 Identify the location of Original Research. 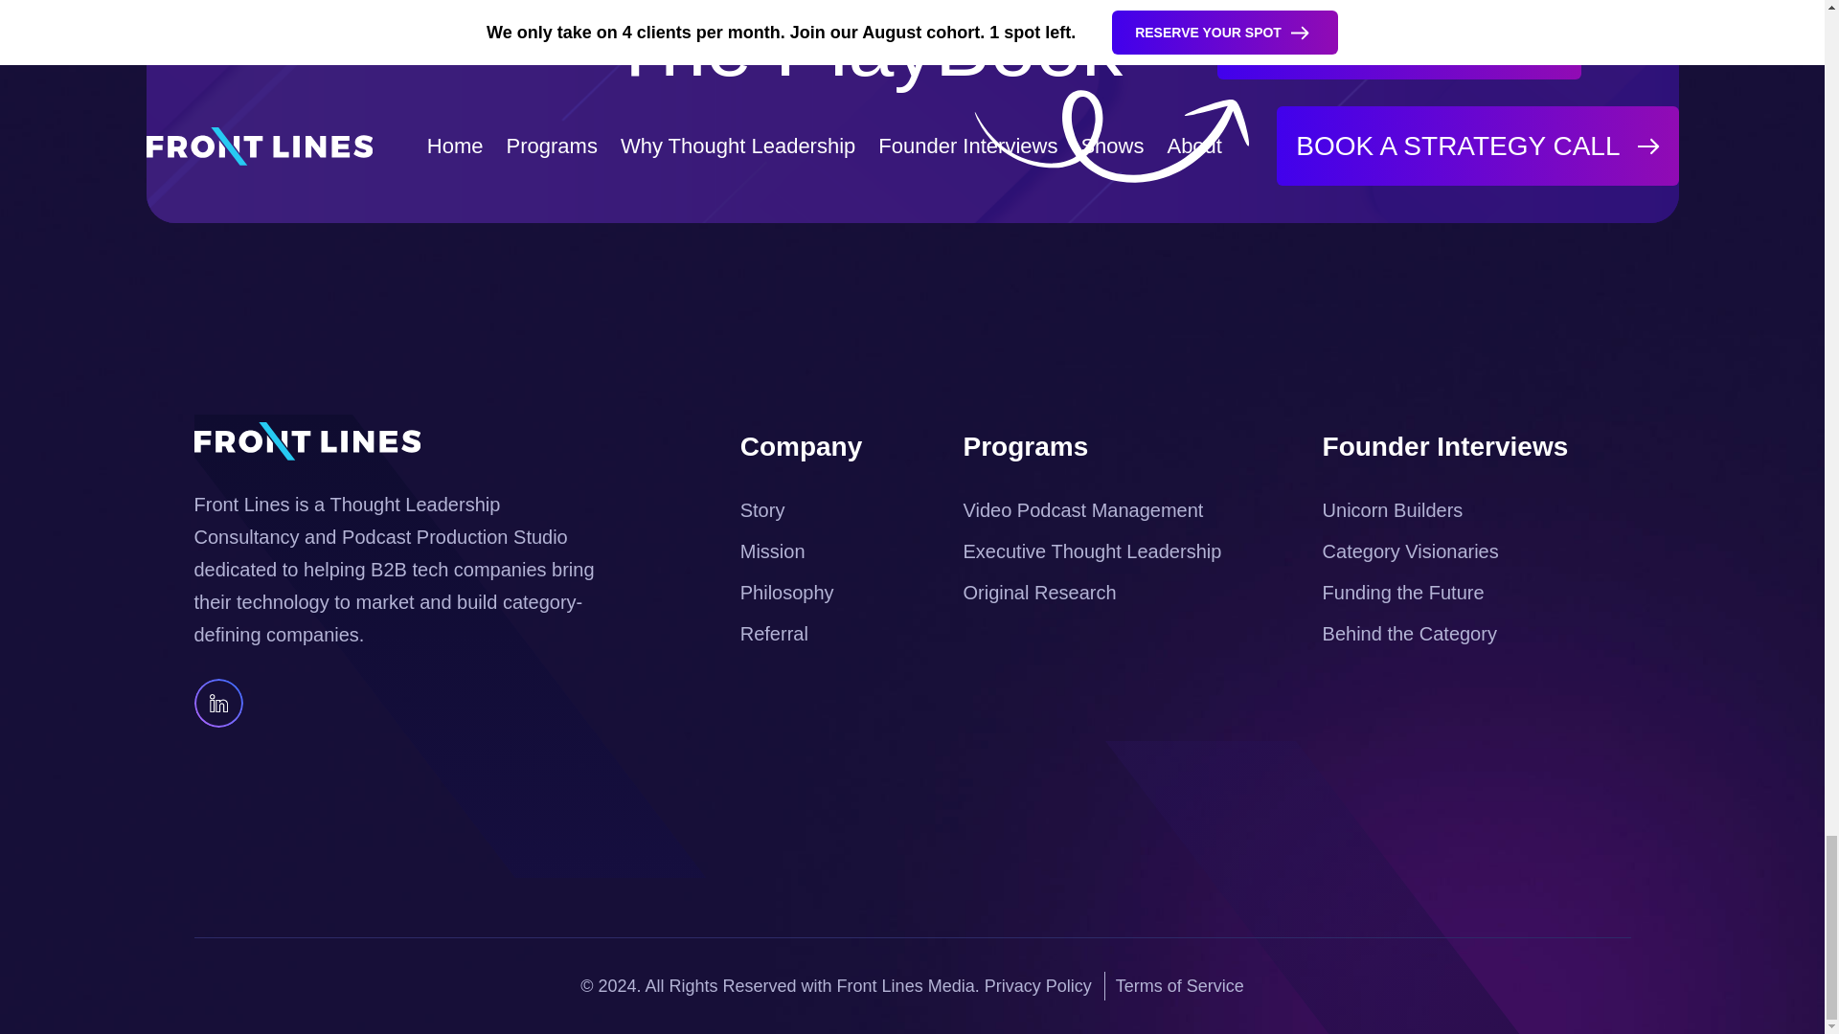
(1040, 592).